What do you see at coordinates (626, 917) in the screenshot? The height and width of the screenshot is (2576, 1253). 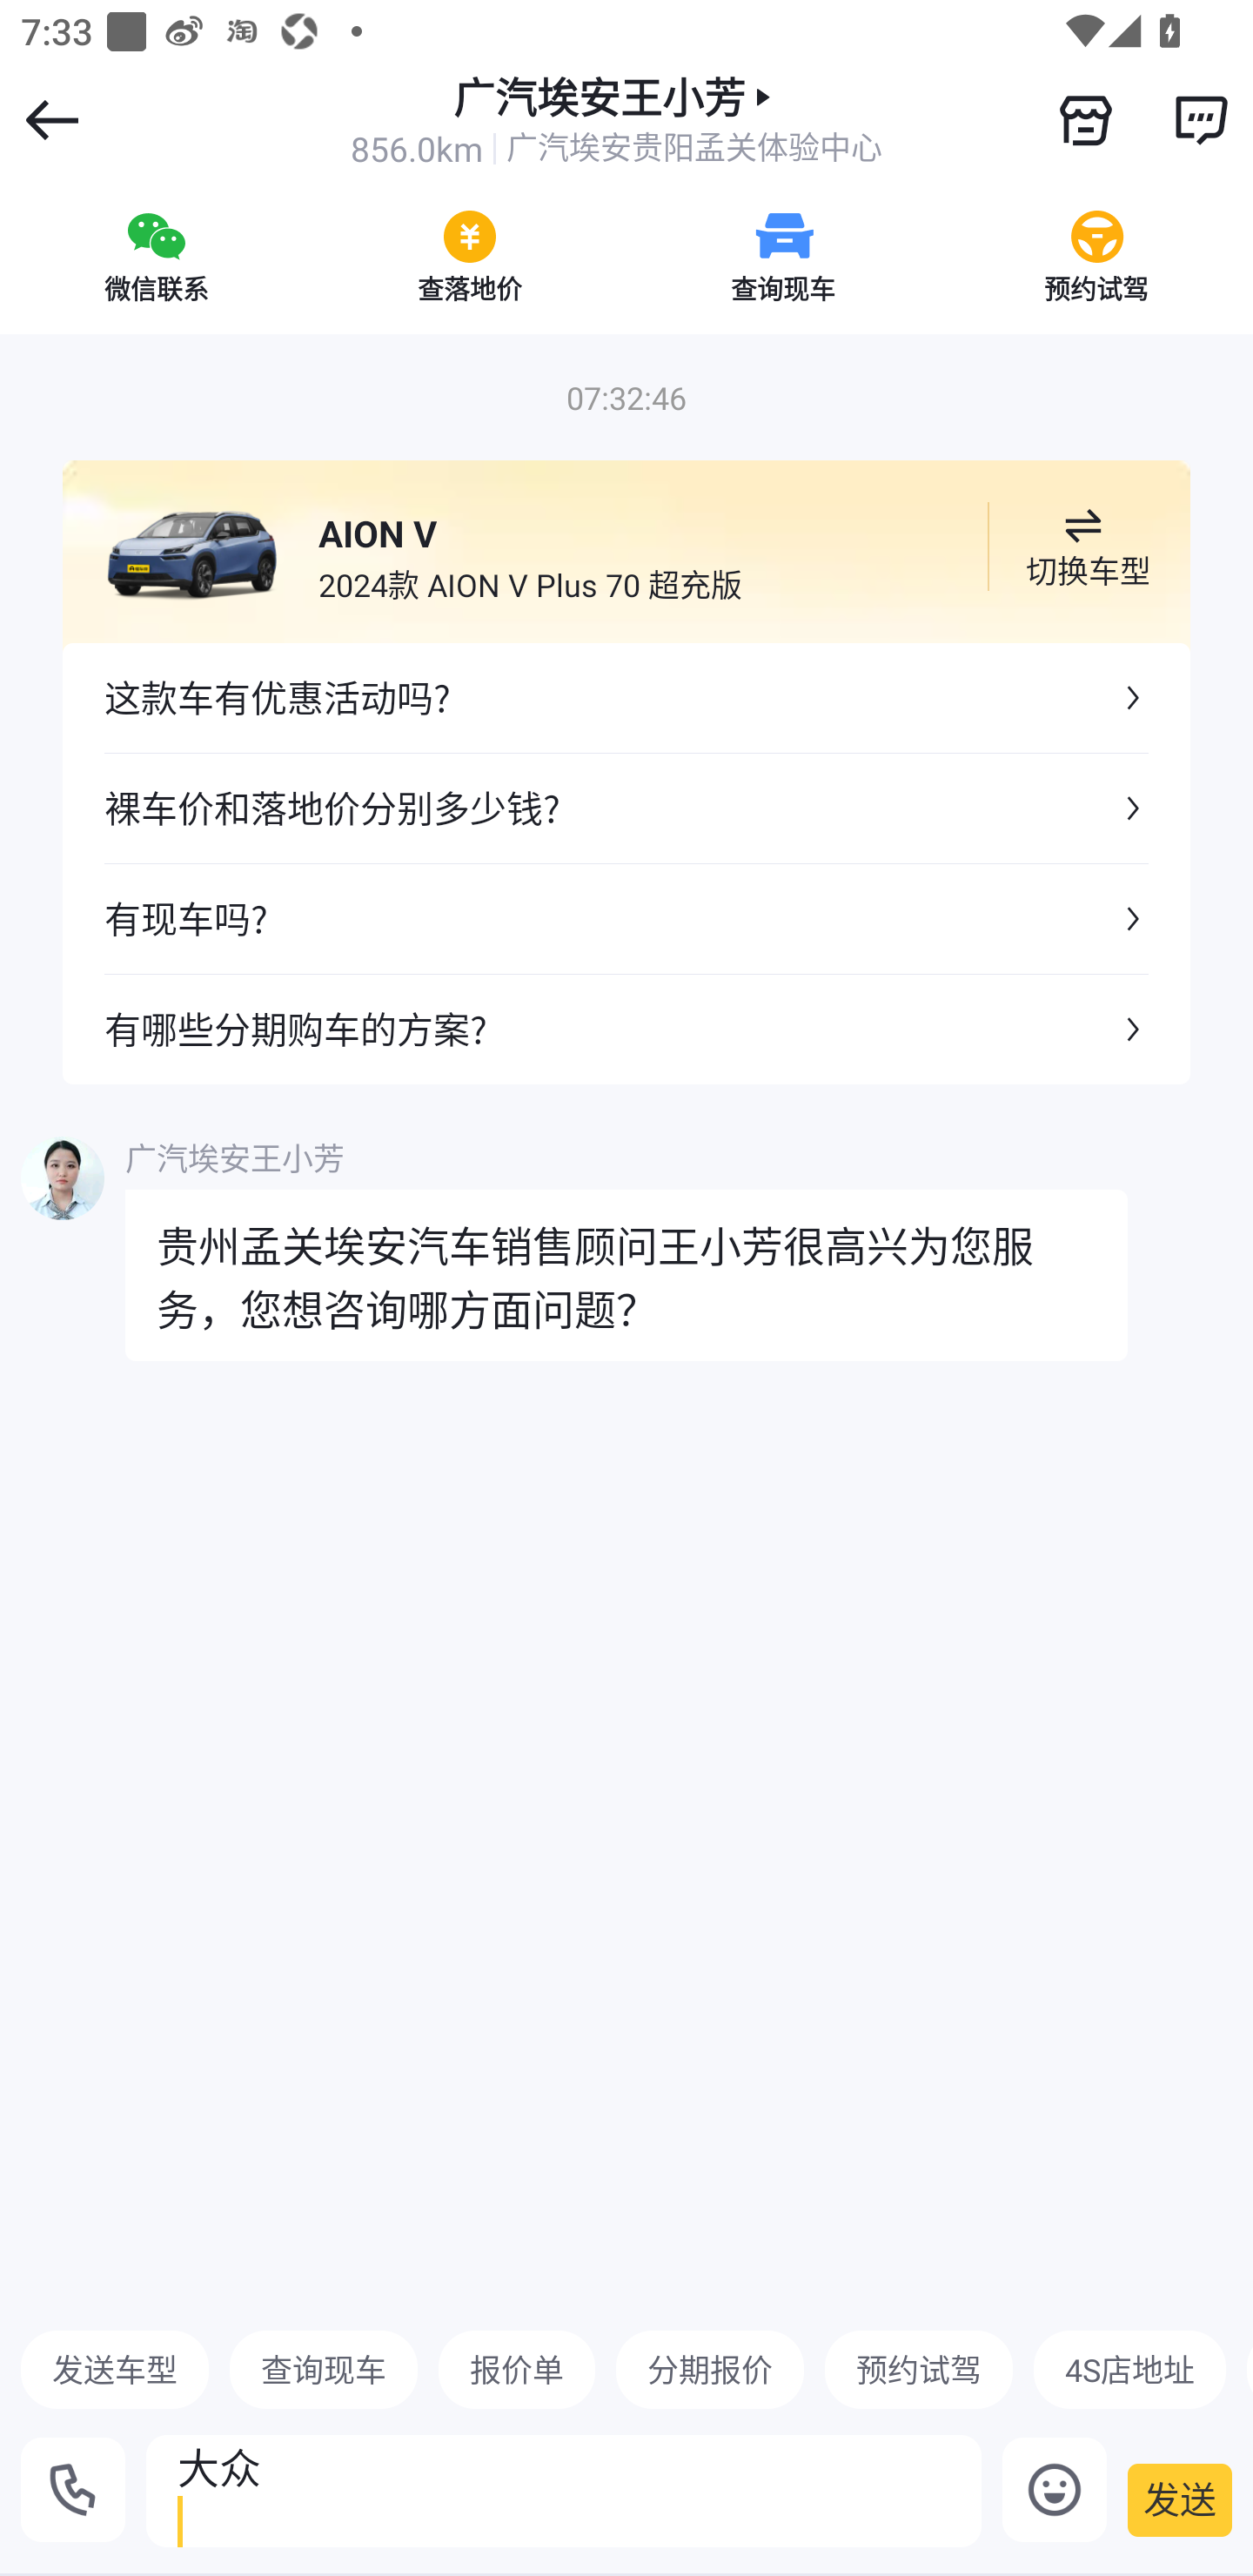 I see `有现车吗?` at bounding box center [626, 917].